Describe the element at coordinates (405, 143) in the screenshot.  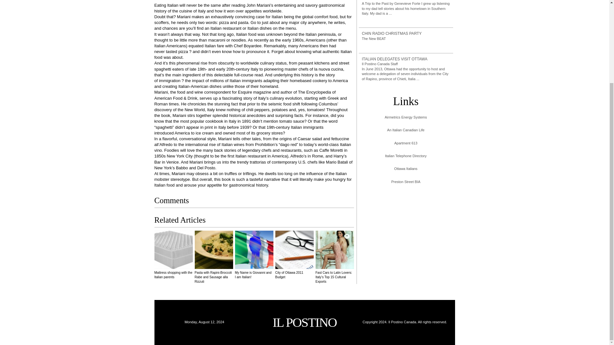
I see `Apartment 613` at that location.